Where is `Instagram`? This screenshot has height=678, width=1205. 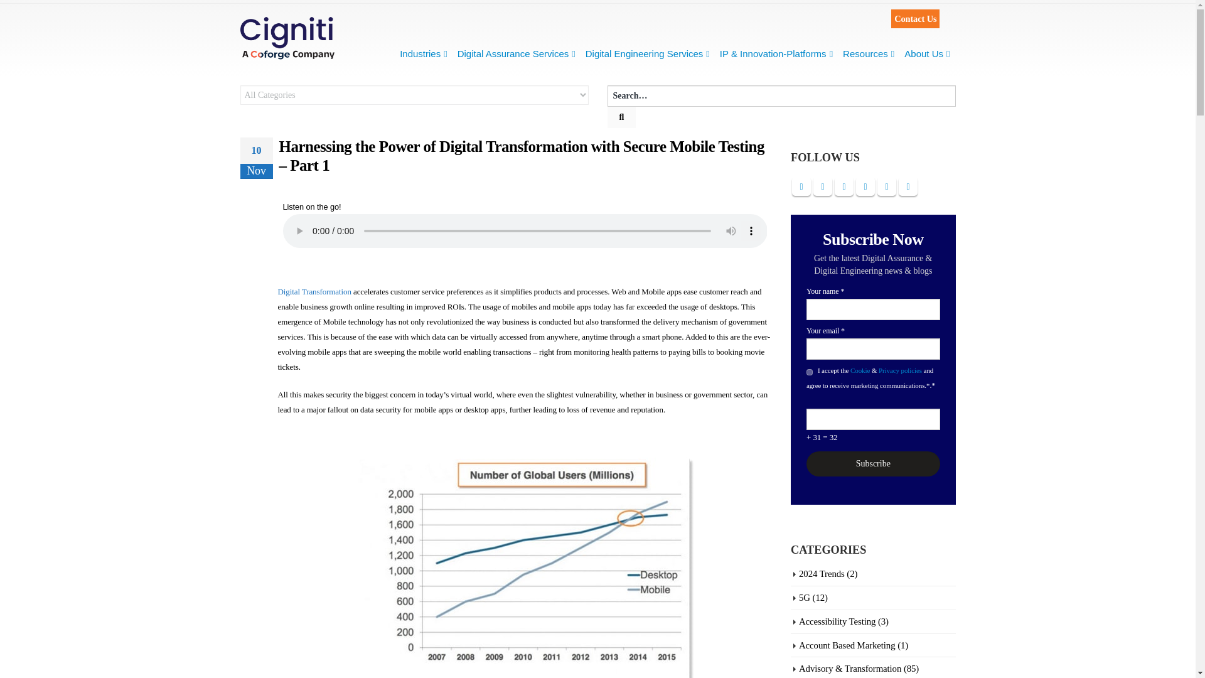
Instagram is located at coordinates (886, 186).